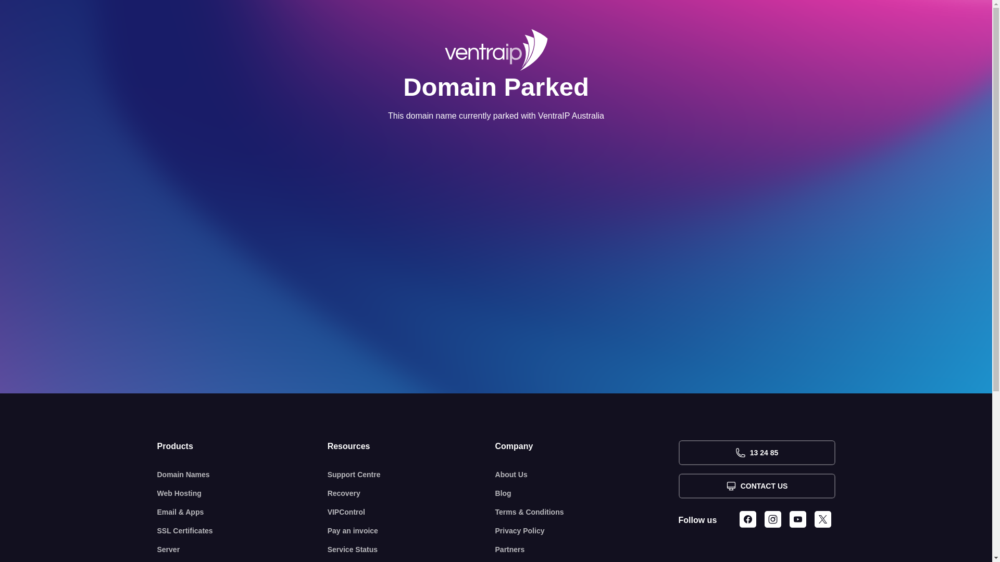 The width and height of the screenshot is (1000, 562). What do you see at coordinates (411, 493) in the screenshot?
I see `Recovery` at bounding box center [411, 493].